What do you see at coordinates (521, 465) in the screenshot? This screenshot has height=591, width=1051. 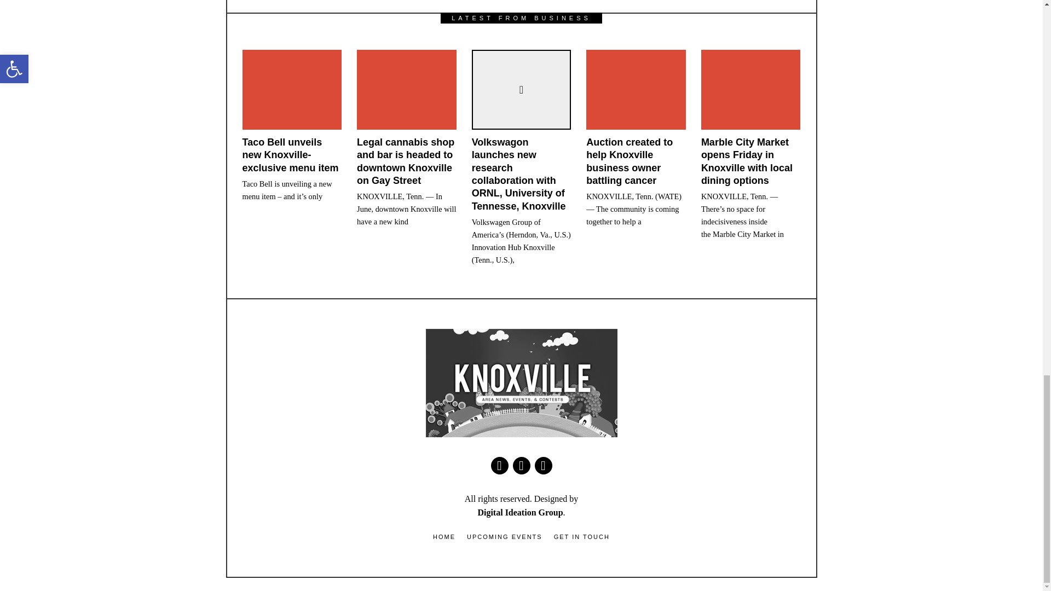 I see `Homepage` at bounding box center [521, 465].